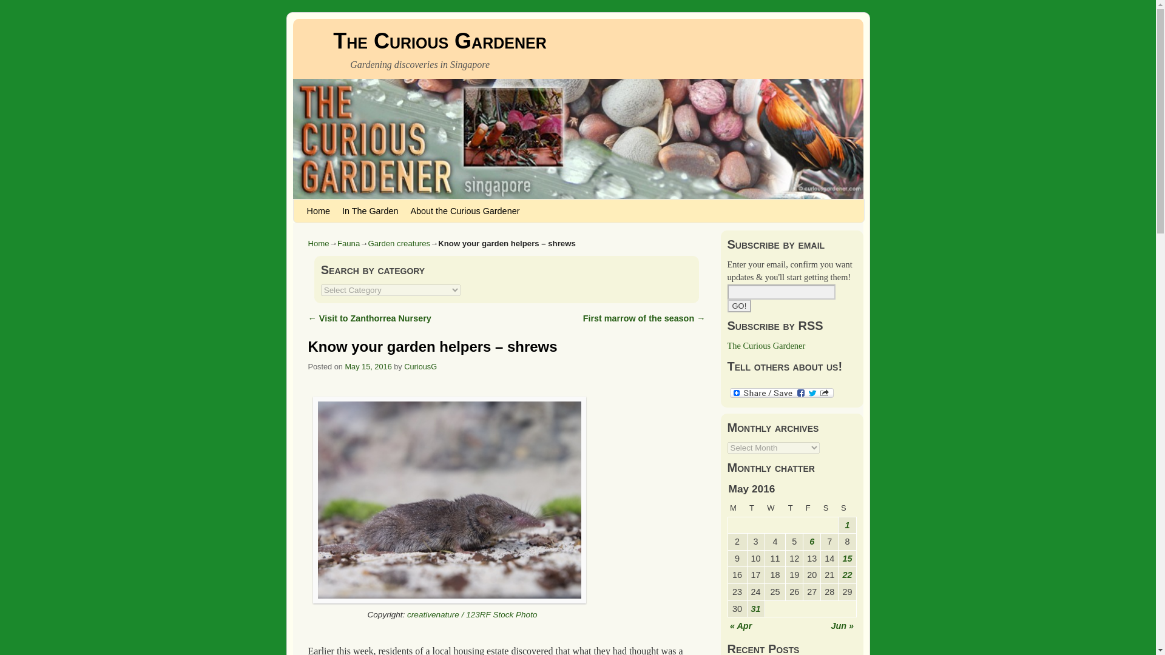 The image size is (1165, 655). I want to click on GO!, so click(739, 306).